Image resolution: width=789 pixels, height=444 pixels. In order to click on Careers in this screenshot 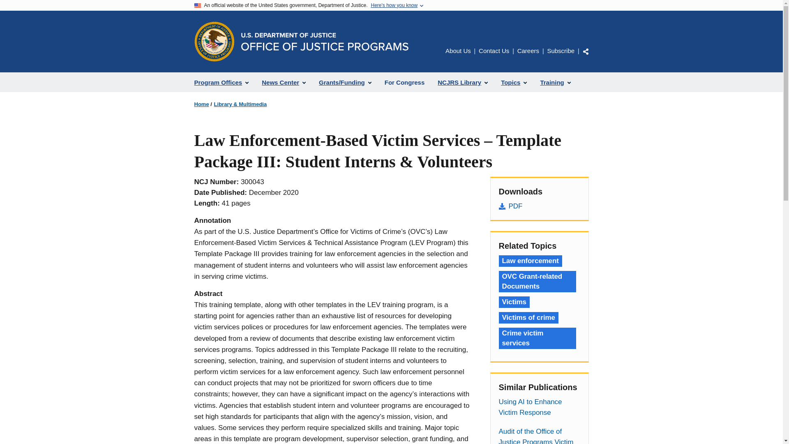, I will do `click(528, 50)`.